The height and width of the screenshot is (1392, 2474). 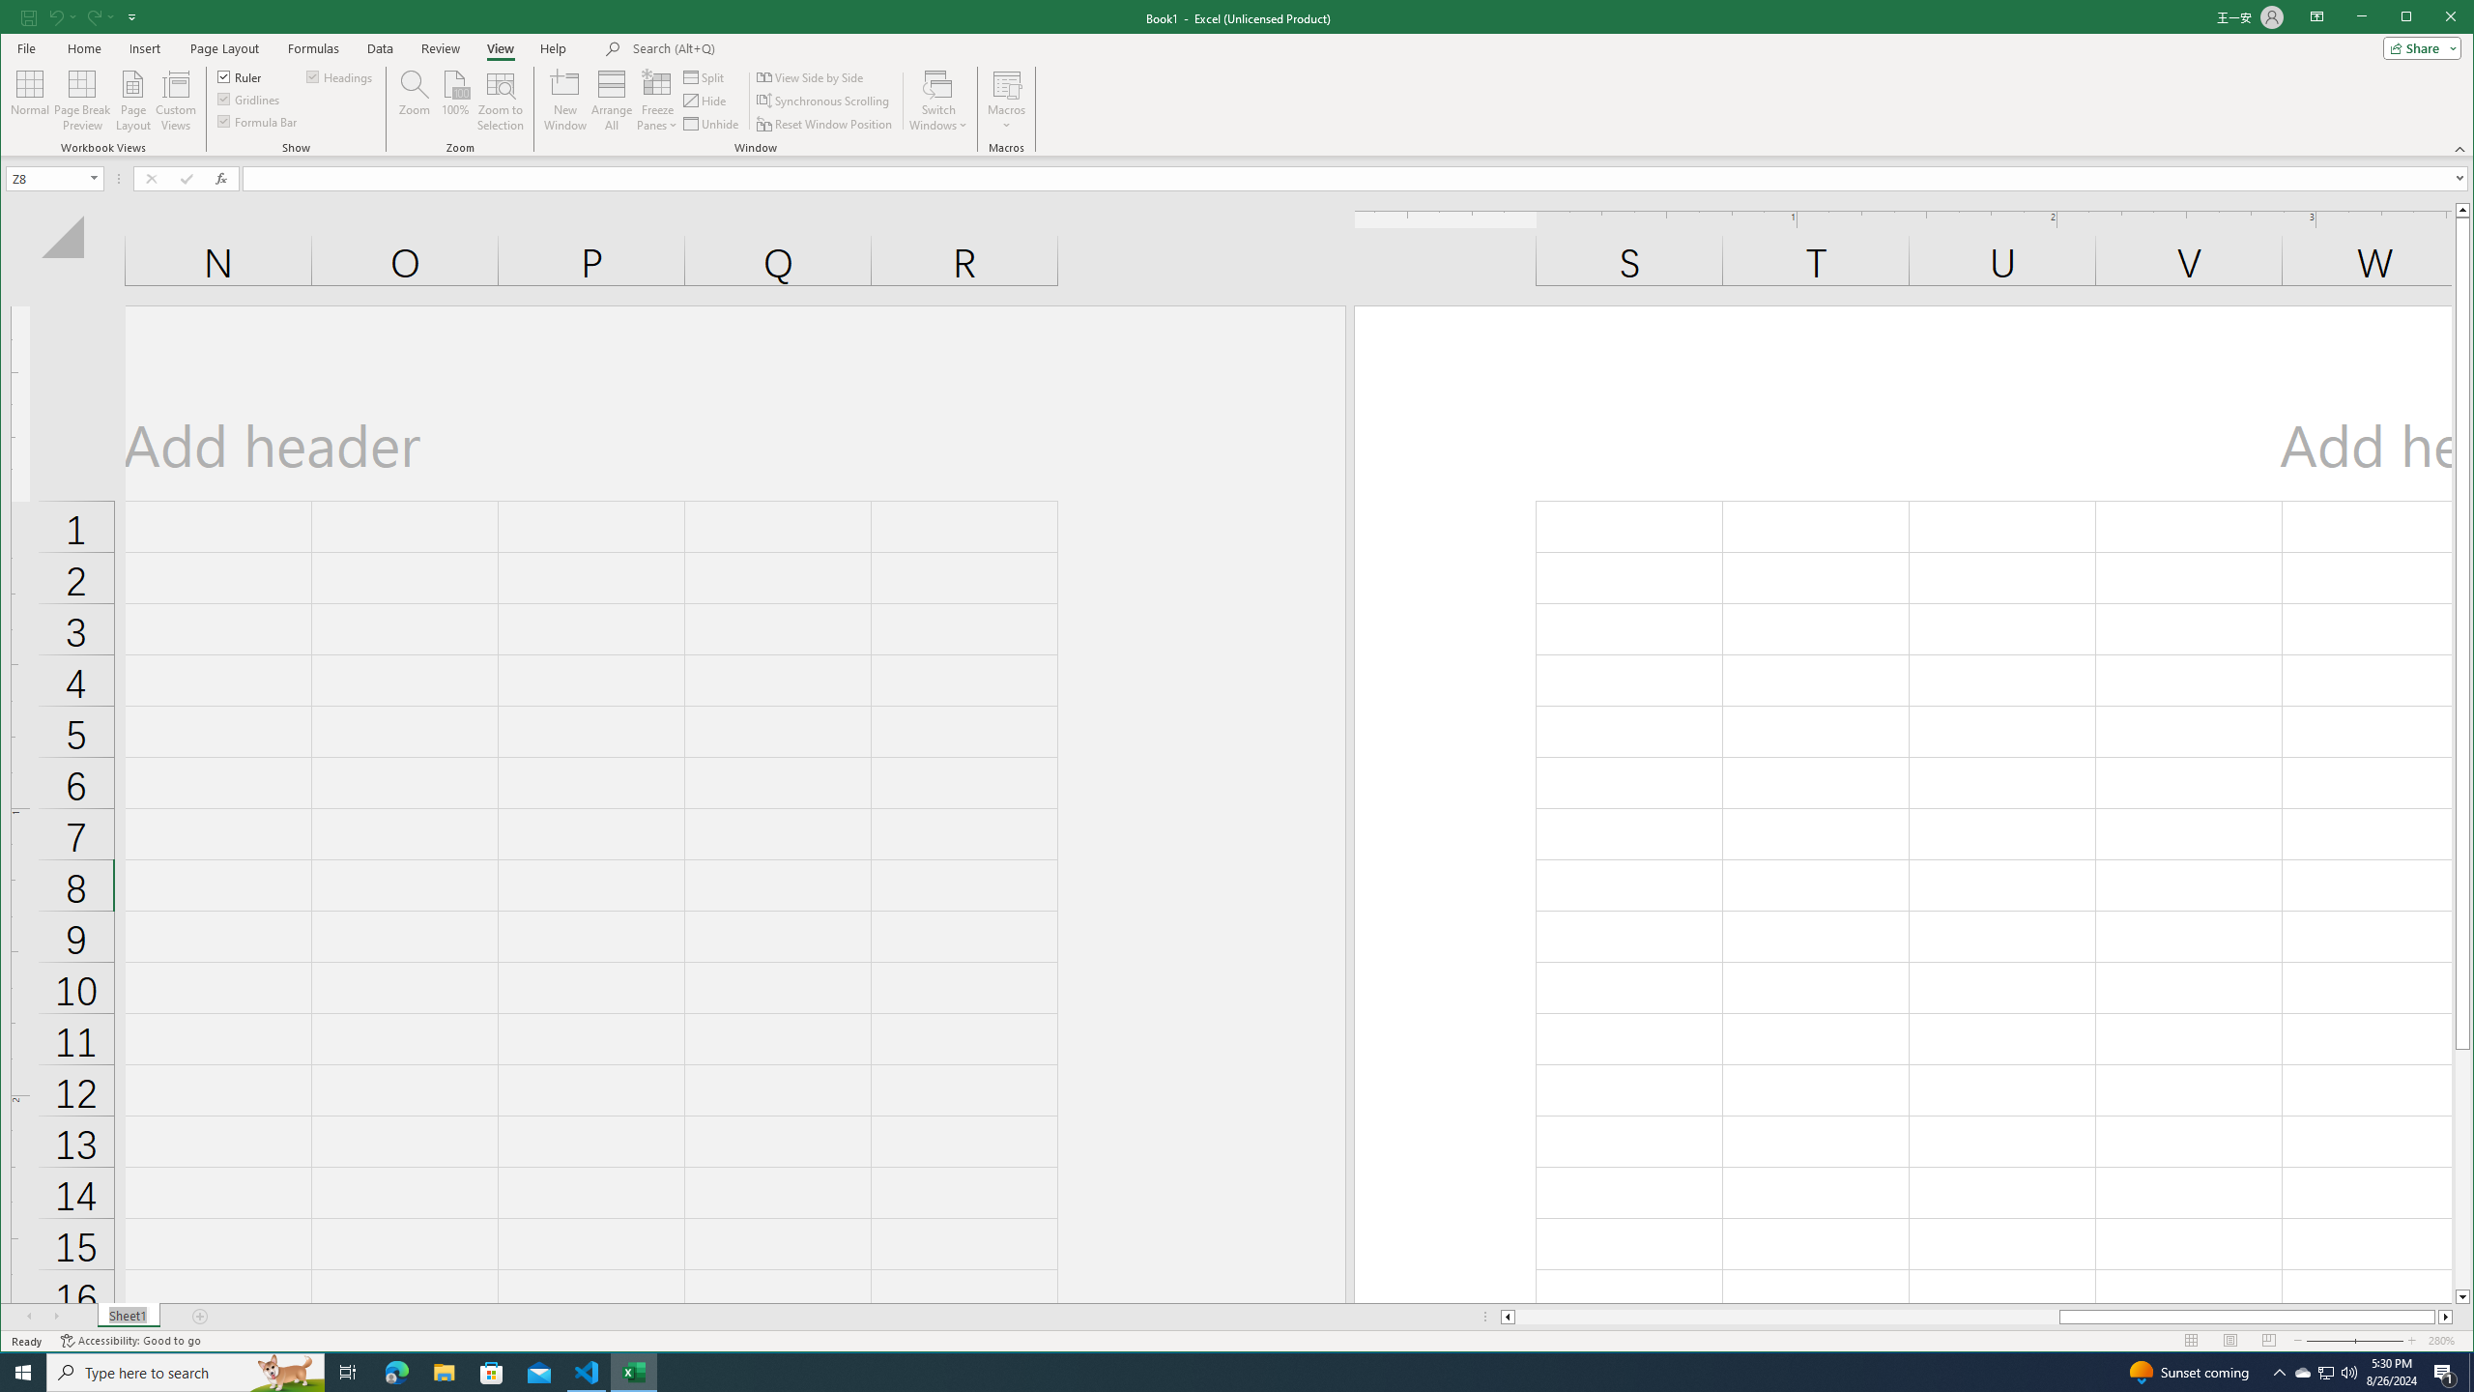 What do you see at coordinates (938, 101) in the screenshot?
I see `Switch Windows` at bounding box center [938, 101].